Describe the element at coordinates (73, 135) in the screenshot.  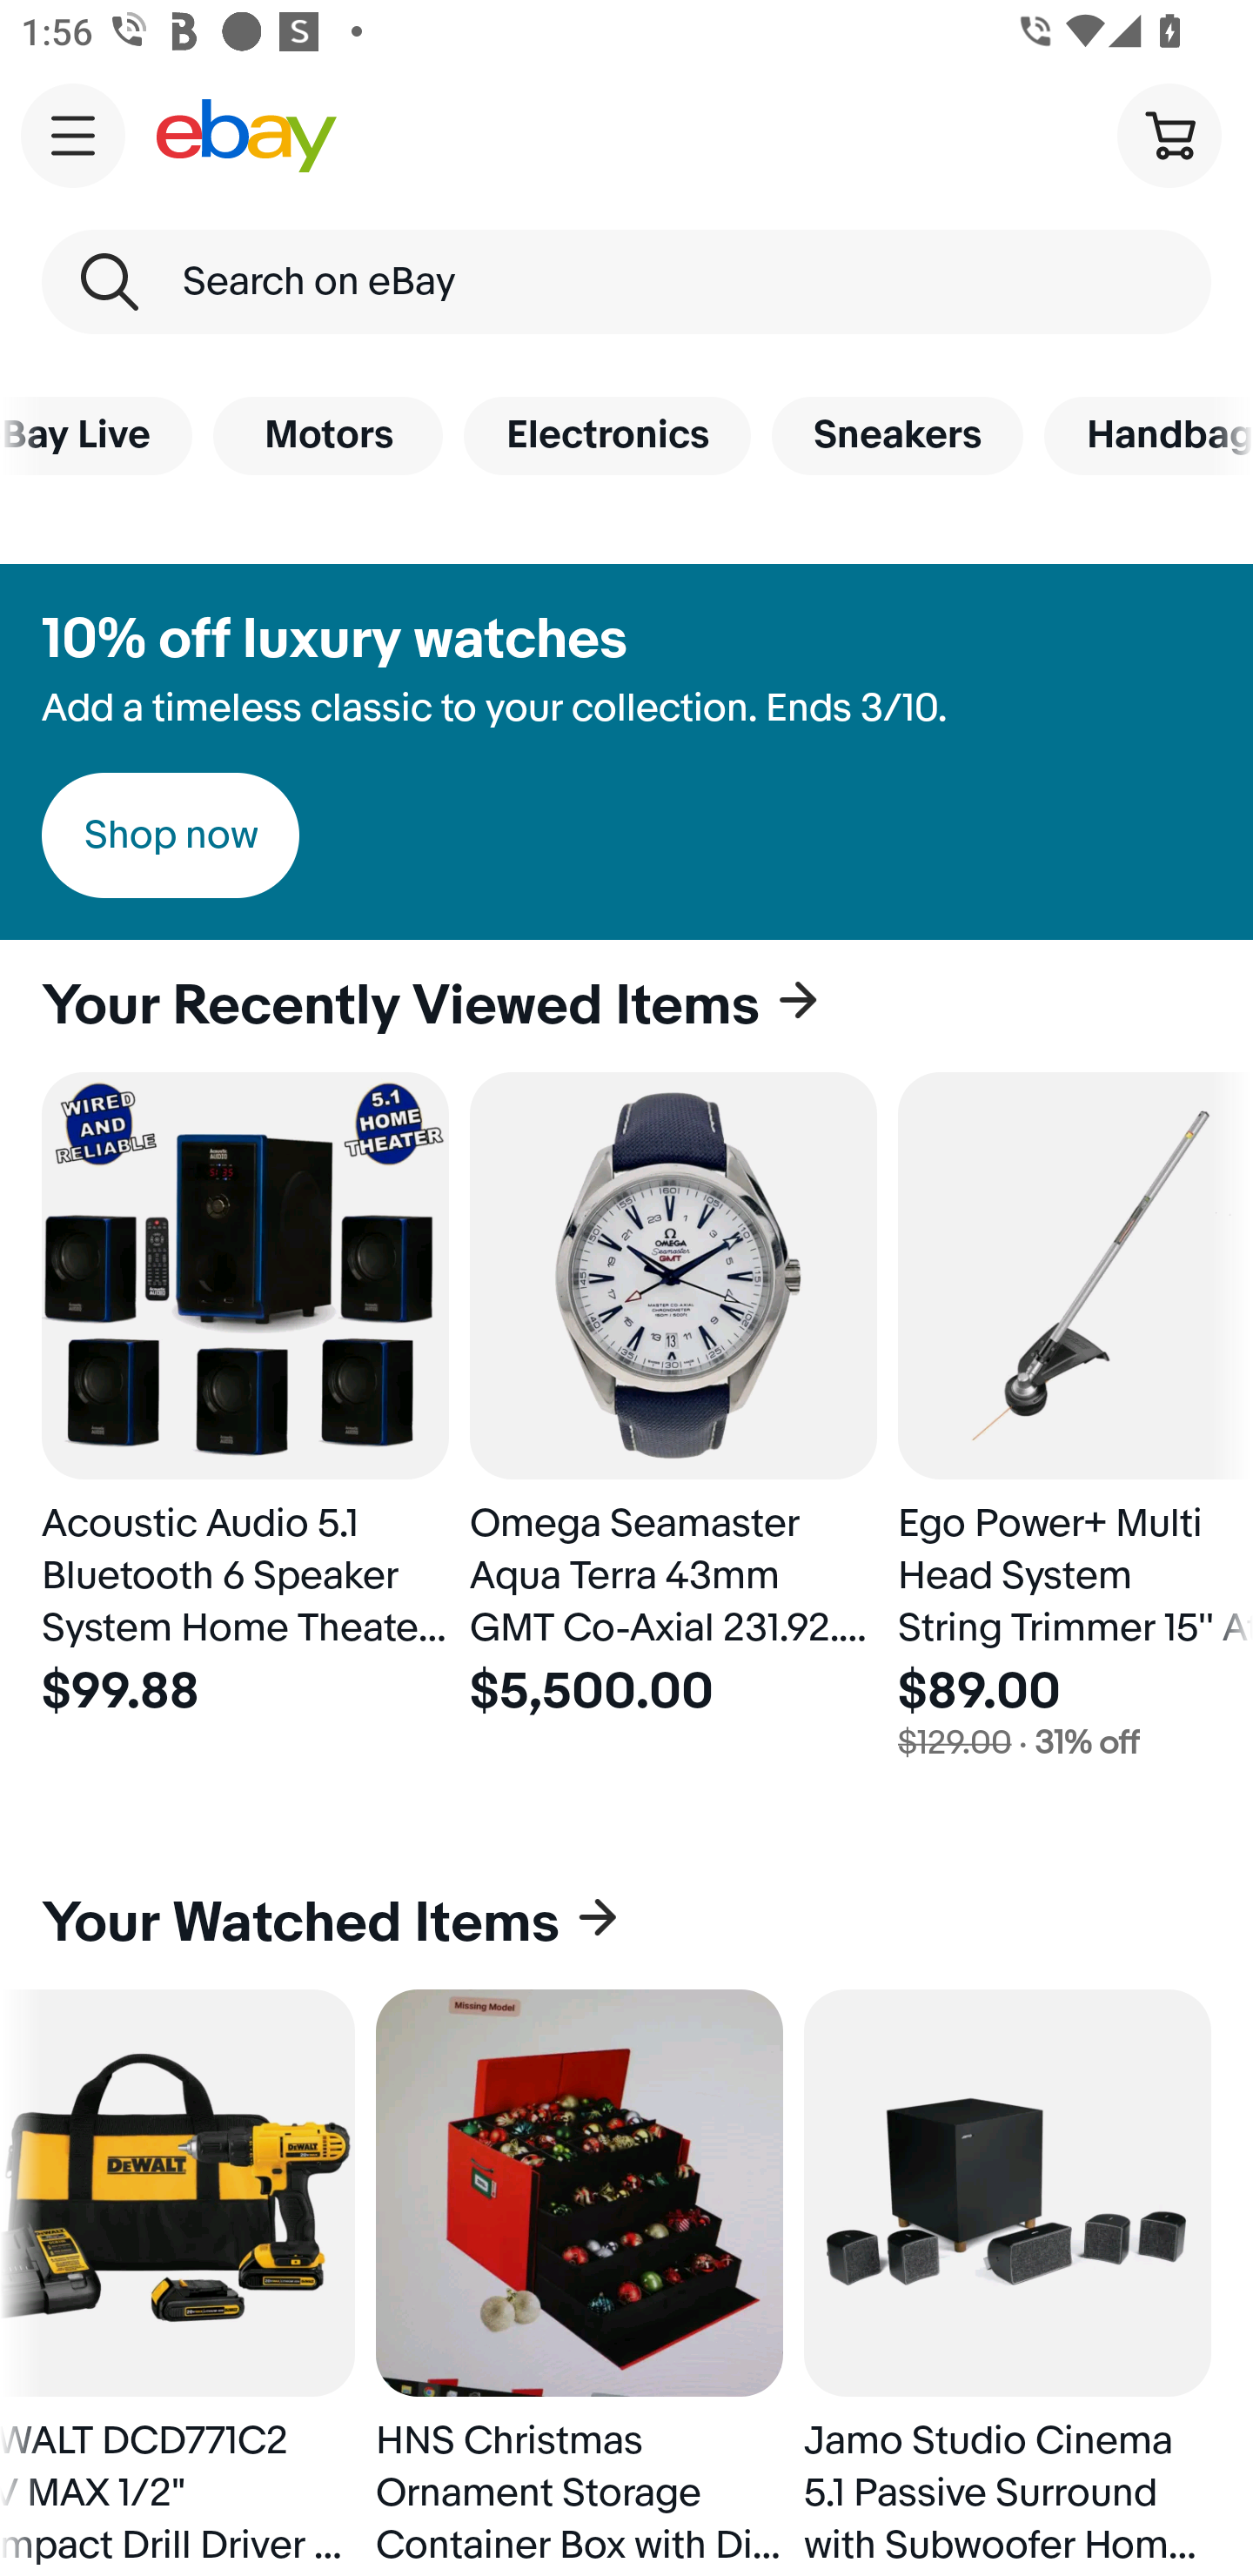
I see `Main navigation, open` at that location.